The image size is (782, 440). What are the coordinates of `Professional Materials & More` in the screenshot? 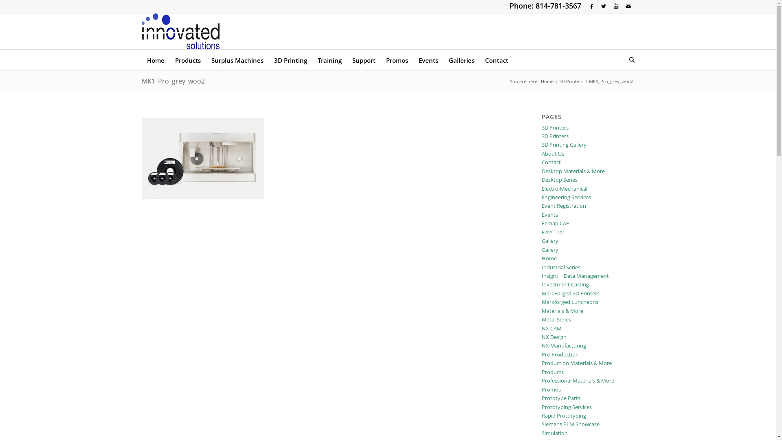 It's located at (578, 381).